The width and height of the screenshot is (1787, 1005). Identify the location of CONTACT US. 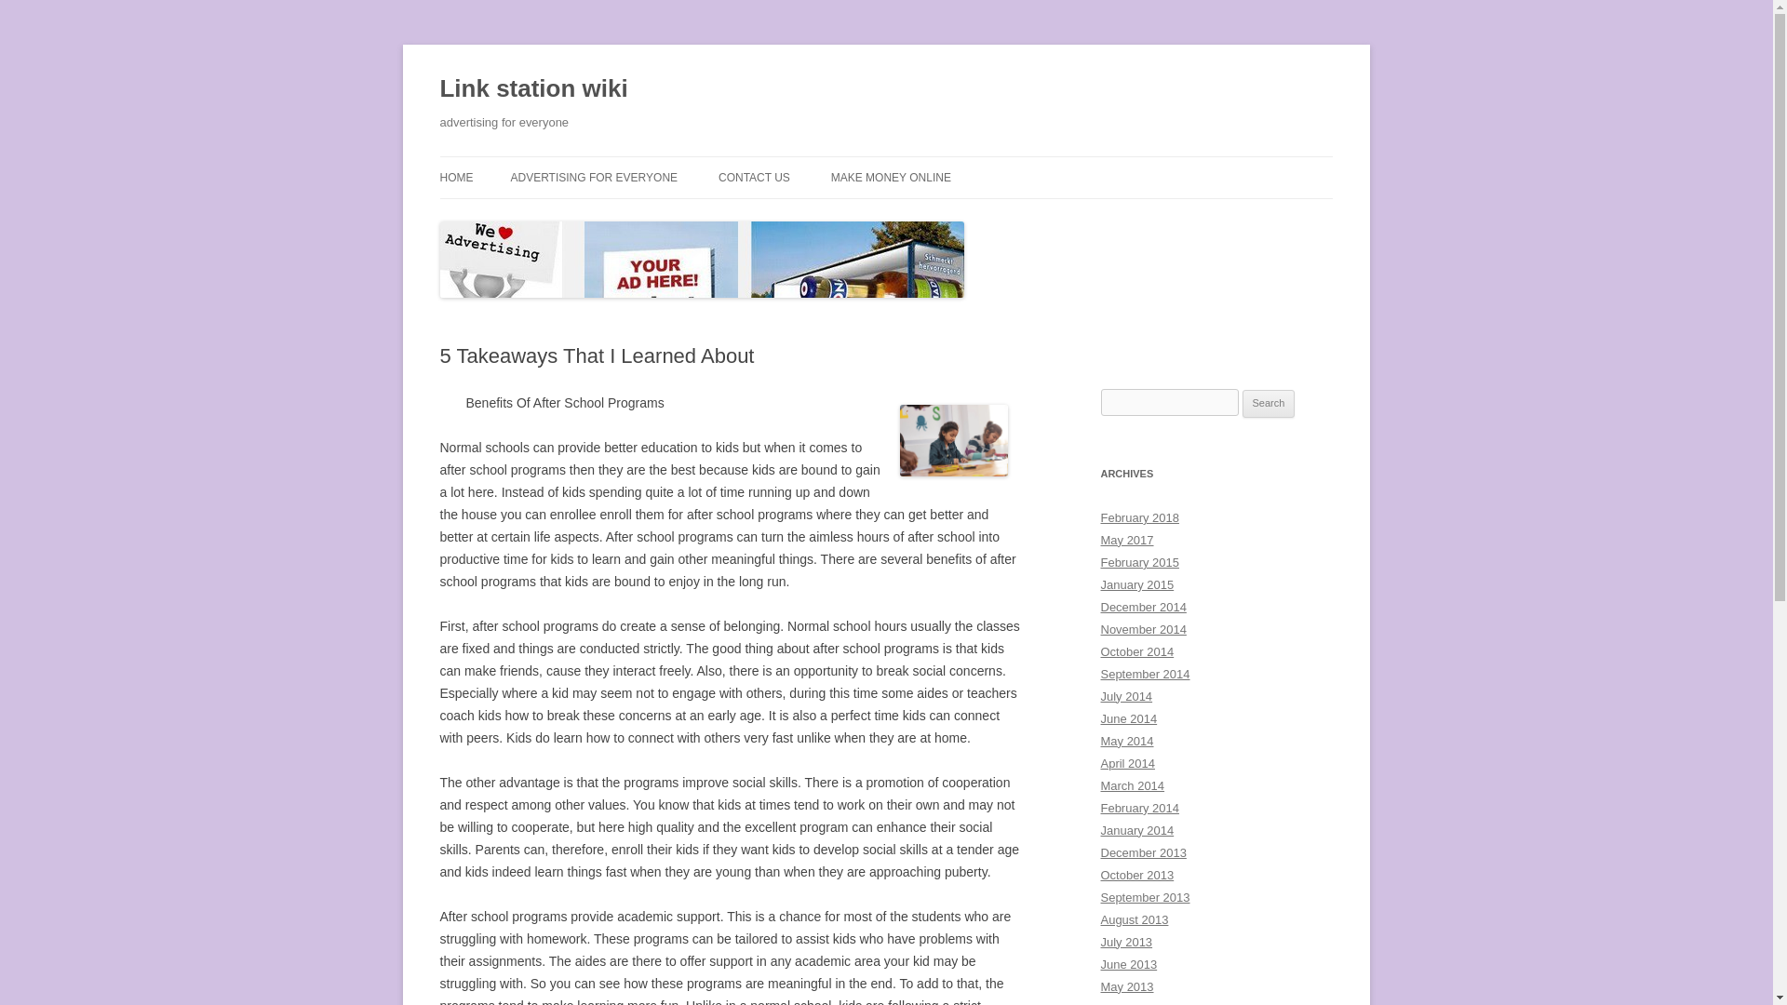
(754, 177).